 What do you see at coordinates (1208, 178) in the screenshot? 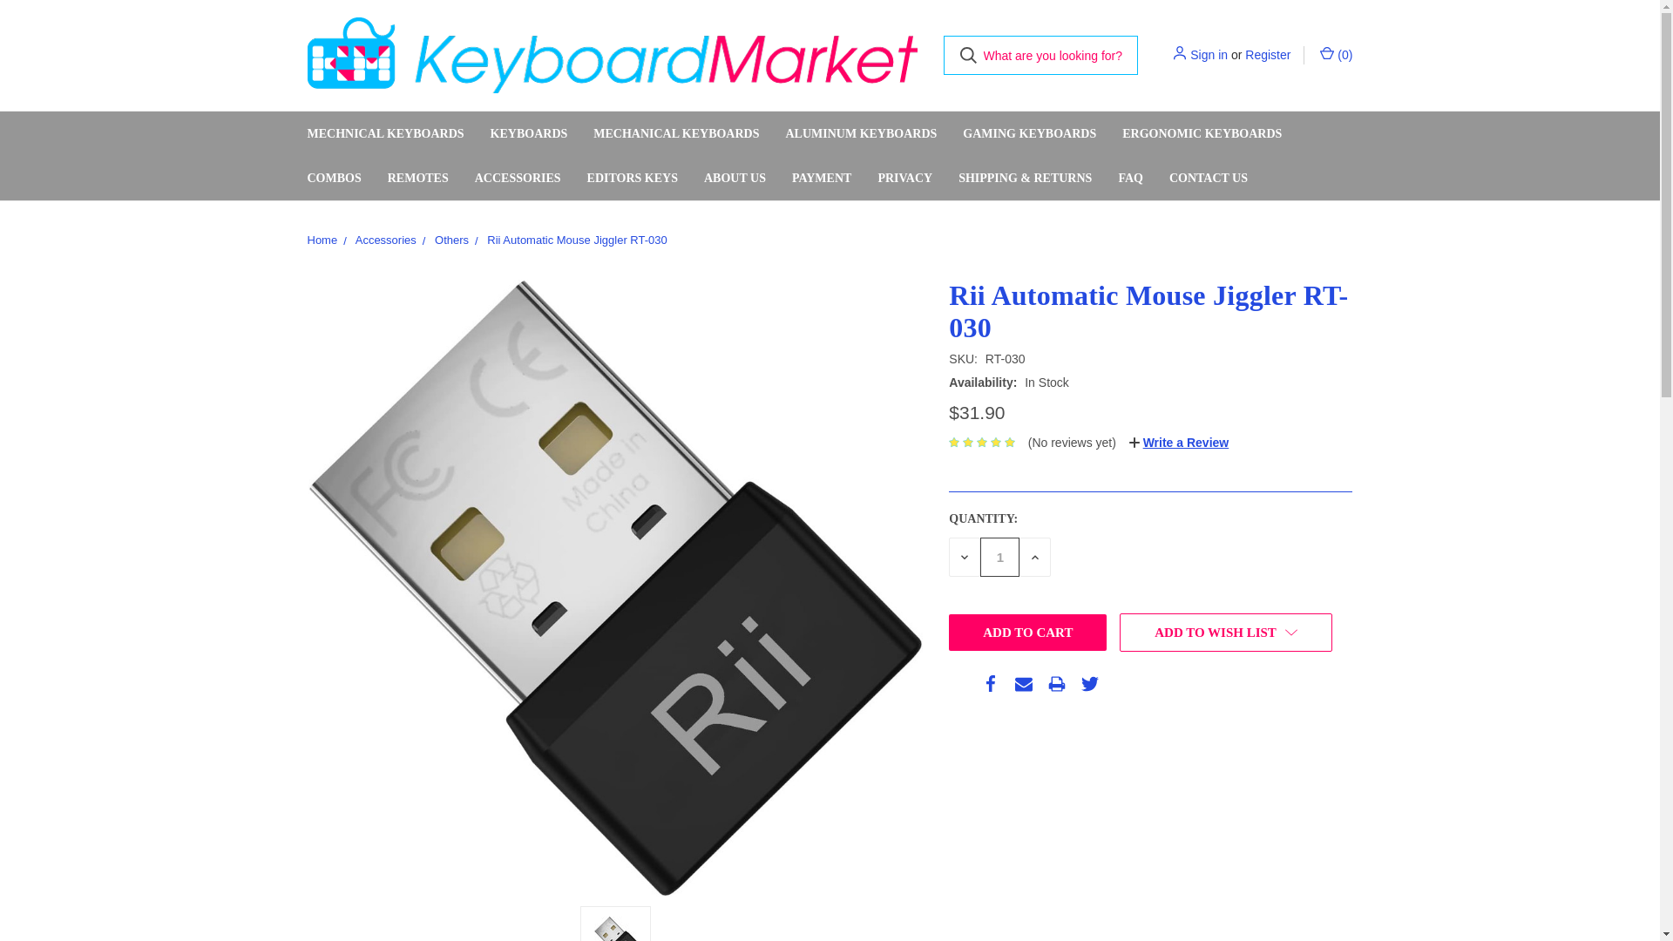
I see `CONTACT US` at bounding box center [1208, 178].